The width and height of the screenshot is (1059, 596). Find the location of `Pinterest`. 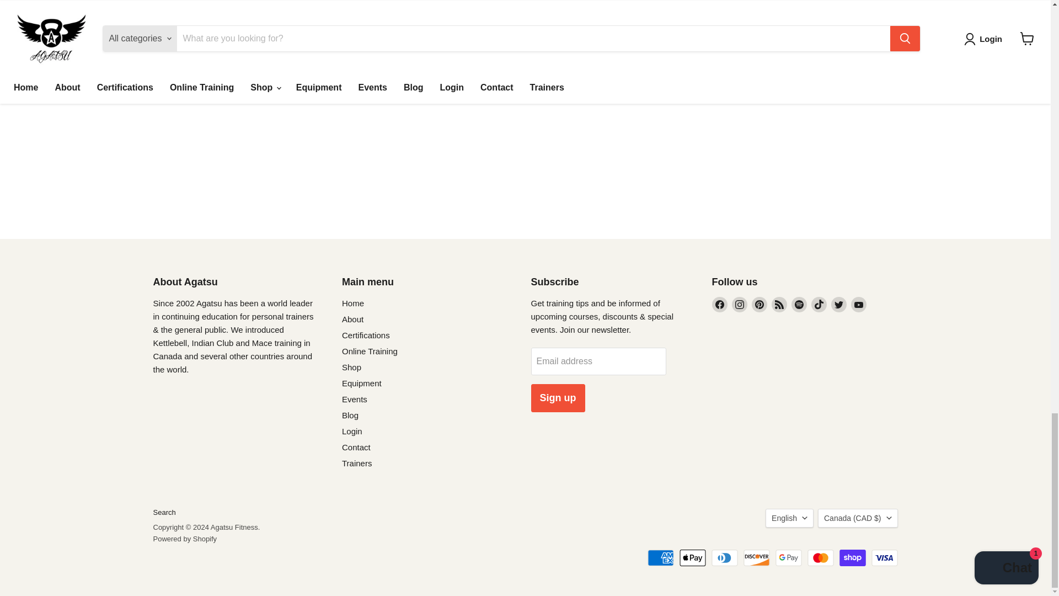

Pinterest is located at coordinates (759, 304).